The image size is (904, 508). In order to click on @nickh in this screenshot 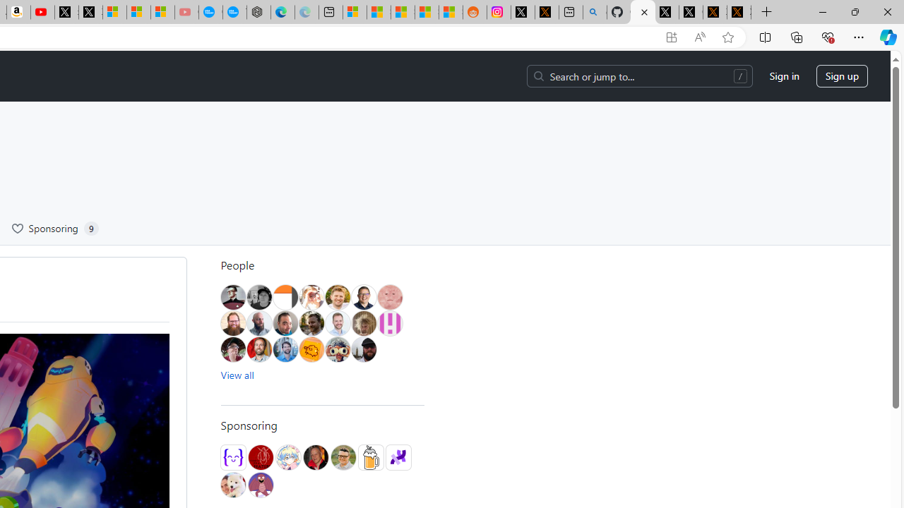, I will do `click(363, 323)`.